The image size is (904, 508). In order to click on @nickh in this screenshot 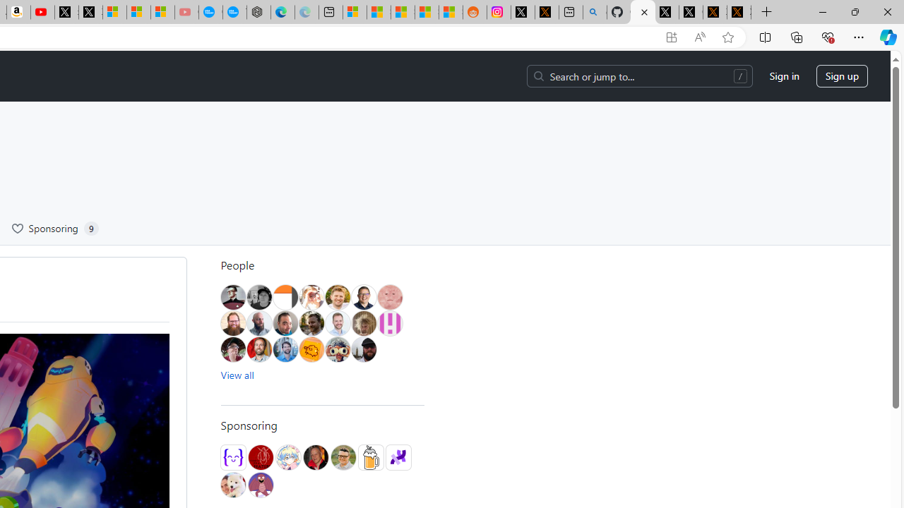, I will do `click(363, 323)`.